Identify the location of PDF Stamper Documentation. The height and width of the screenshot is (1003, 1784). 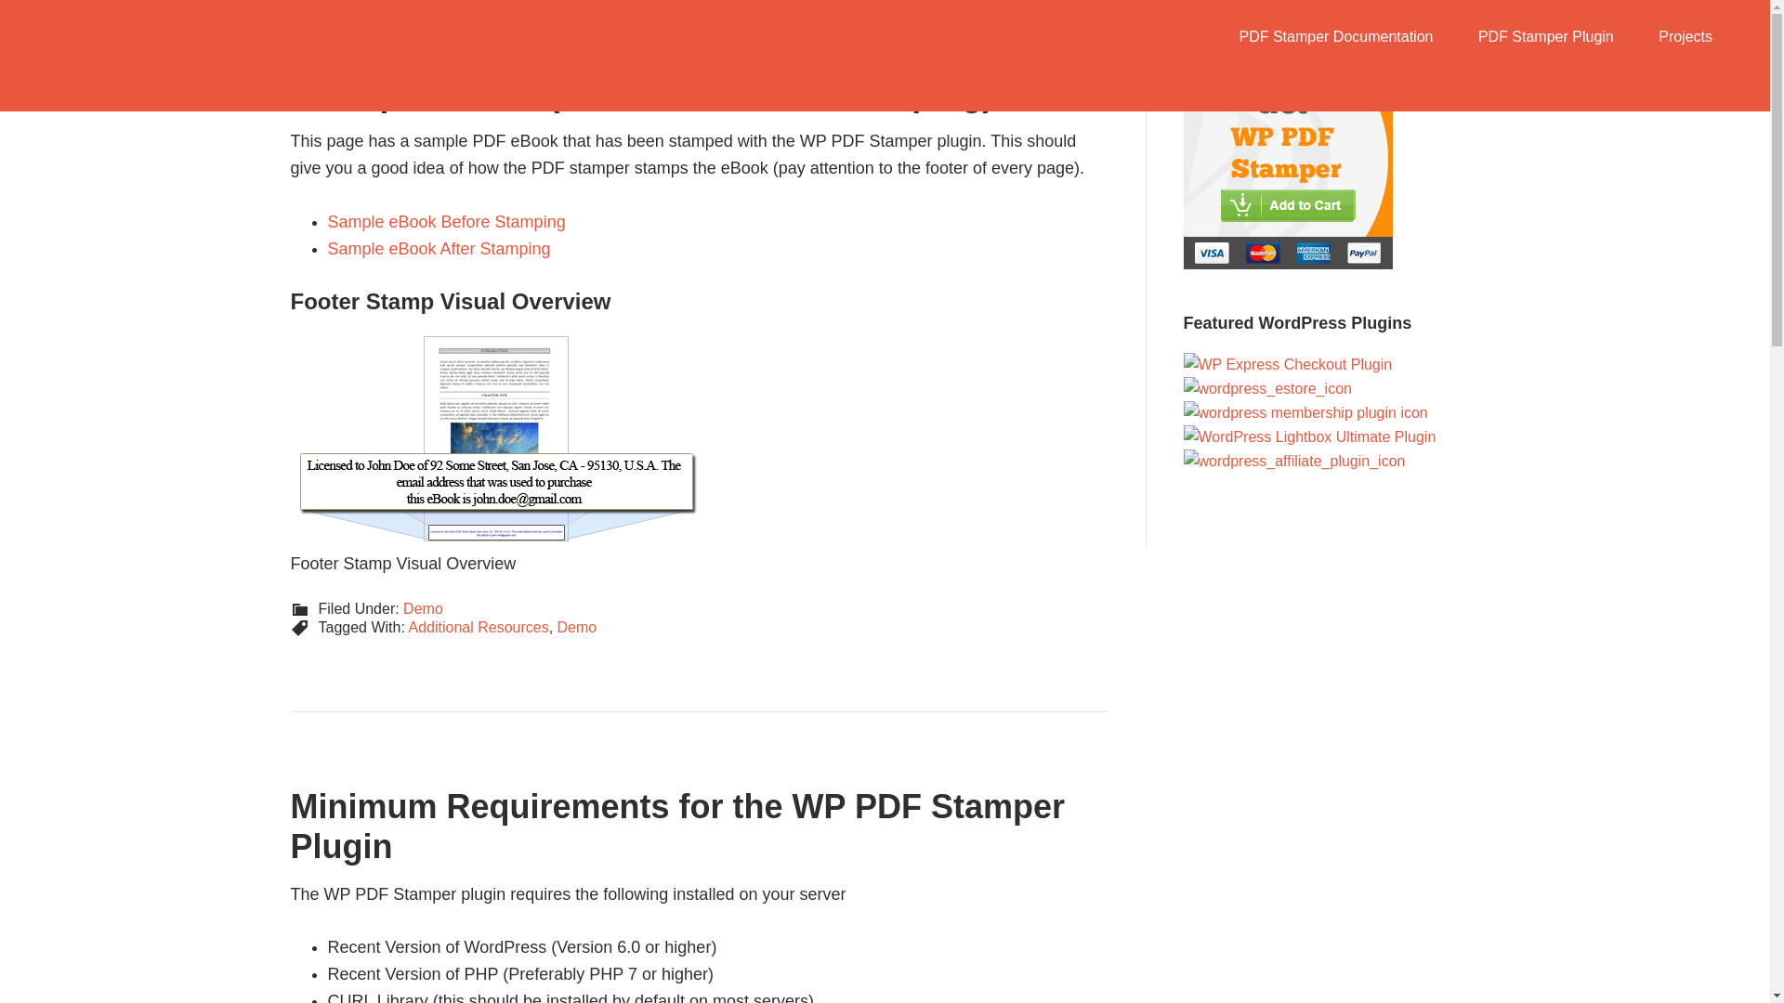
(1336, 37).